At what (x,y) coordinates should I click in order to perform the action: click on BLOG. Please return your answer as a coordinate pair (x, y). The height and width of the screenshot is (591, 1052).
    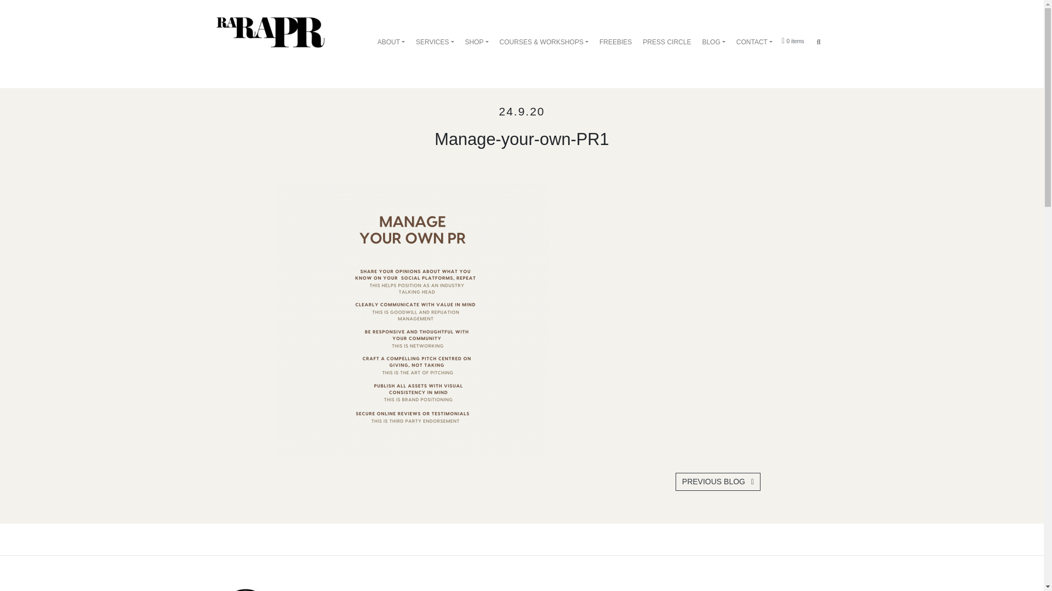
    Looking at the image, I should click on (713, 42).